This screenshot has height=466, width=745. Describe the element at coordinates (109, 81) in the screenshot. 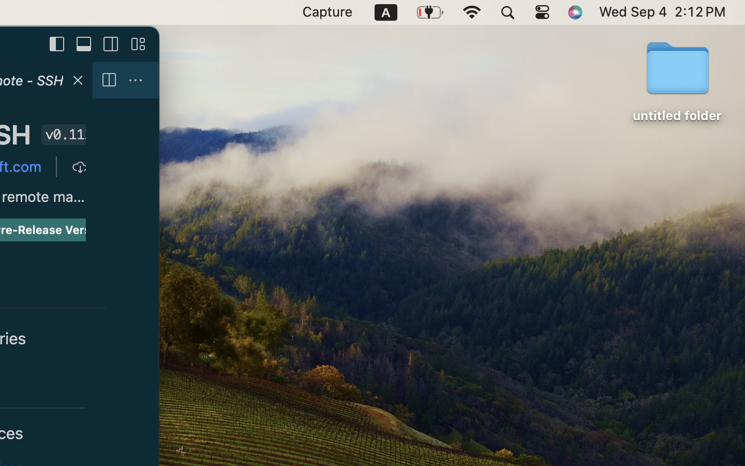

I see `` at that location.